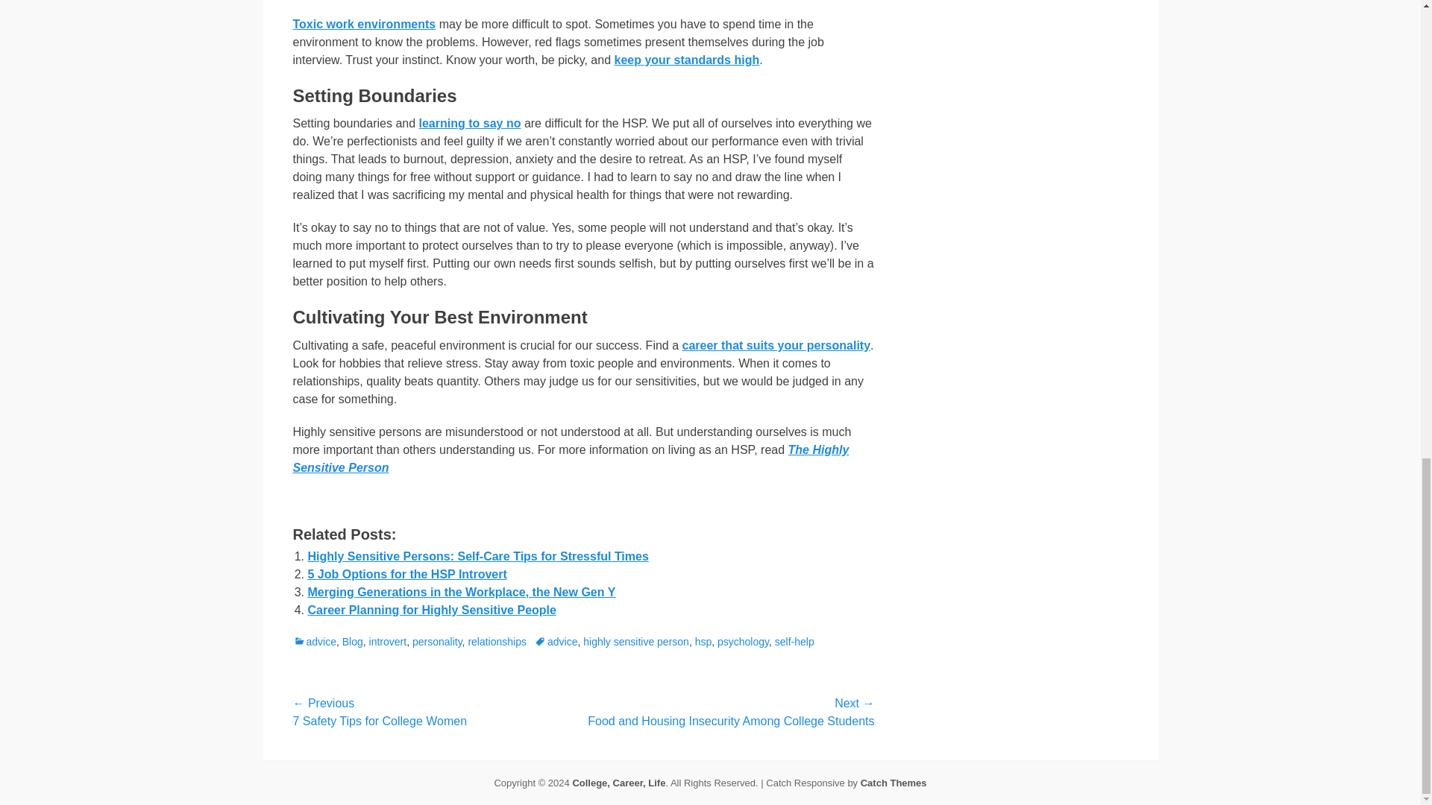 The width and height of the screenshot is (1432, 805). What do you see at coordinates (363, 24) in the screenshot?
I see `Toxic work environments` at bounding box center [363, 24].